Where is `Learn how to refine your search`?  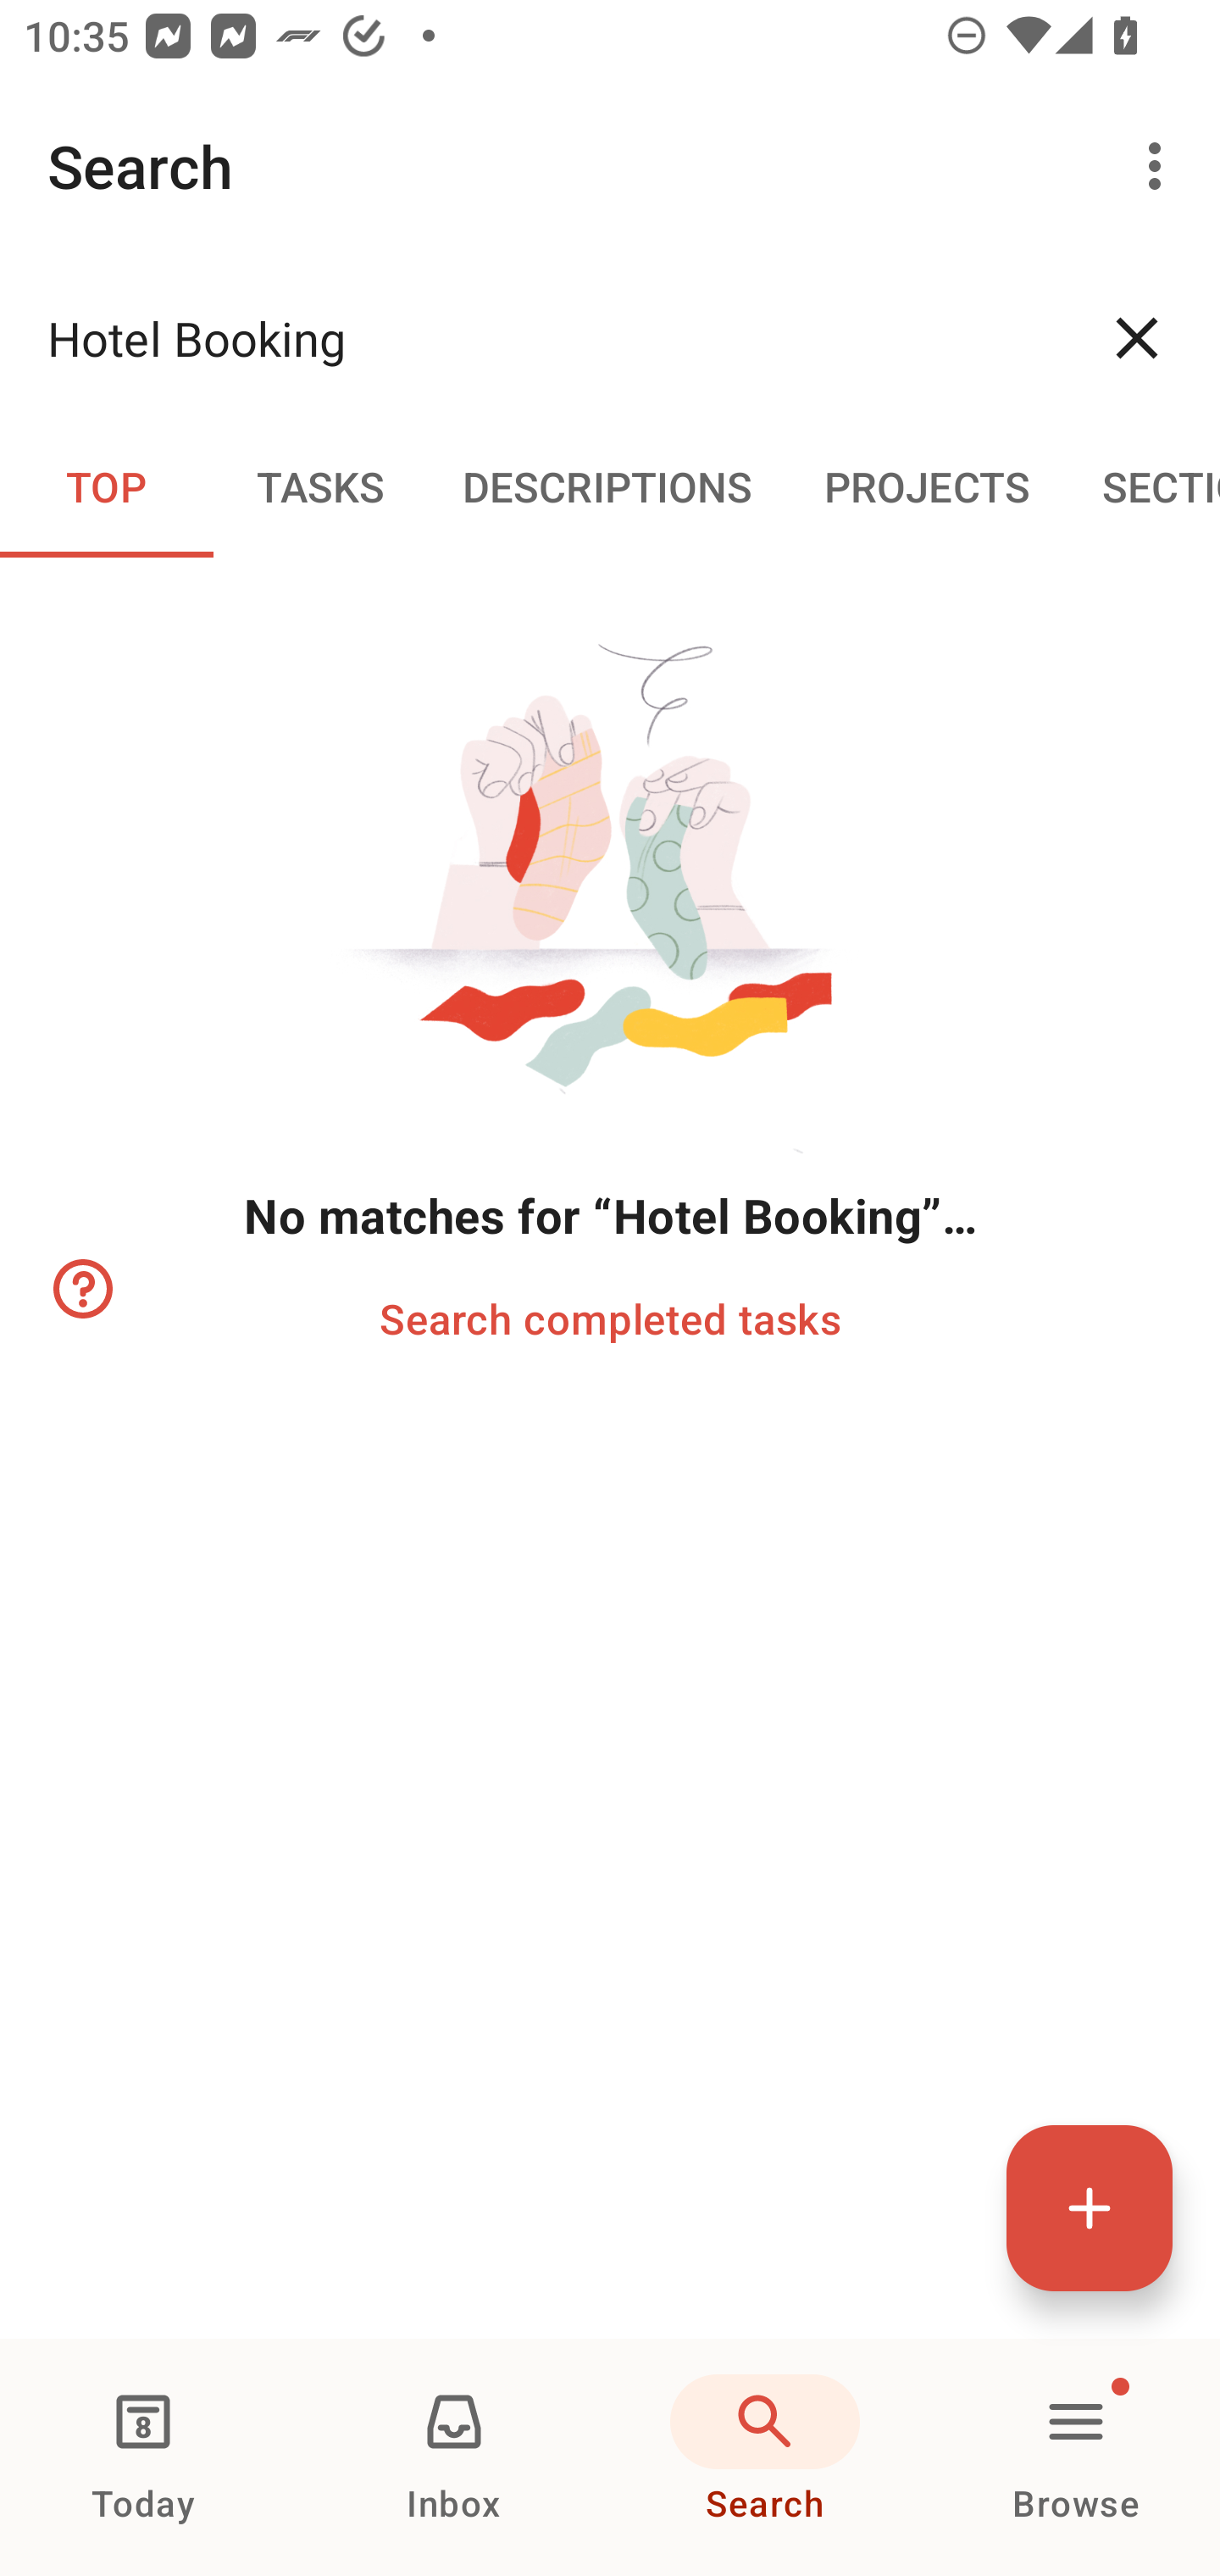
Learn how to refine your search is located at coordinates (80, 1289).